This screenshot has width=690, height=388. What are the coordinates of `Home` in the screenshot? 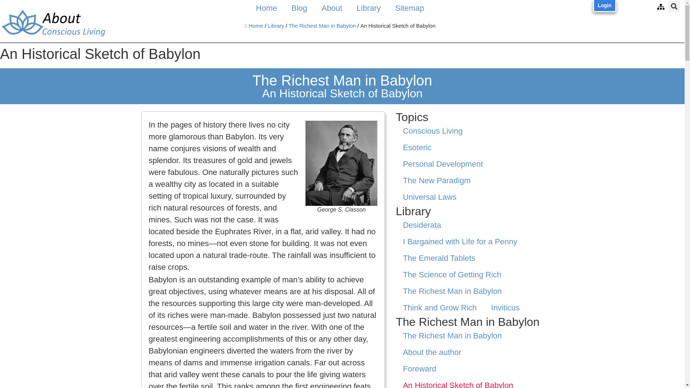 It's located at (254, 25).